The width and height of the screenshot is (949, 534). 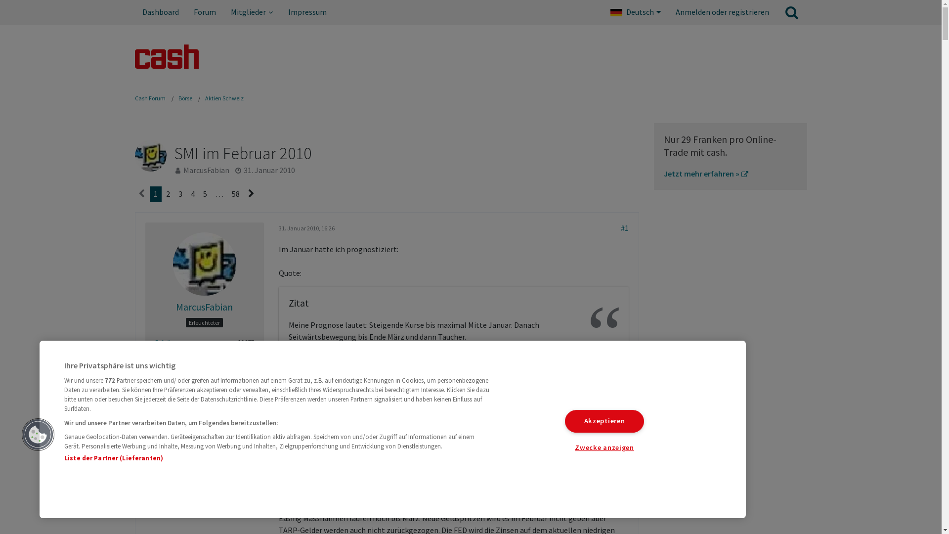 I want to click on 31. Januar 2010, 16:26, so click(x=306, y=228).